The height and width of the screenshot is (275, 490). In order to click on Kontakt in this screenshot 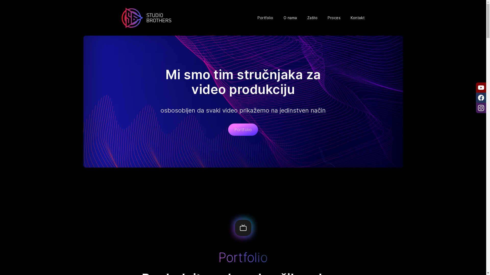, I will do `click(358, 18)`.